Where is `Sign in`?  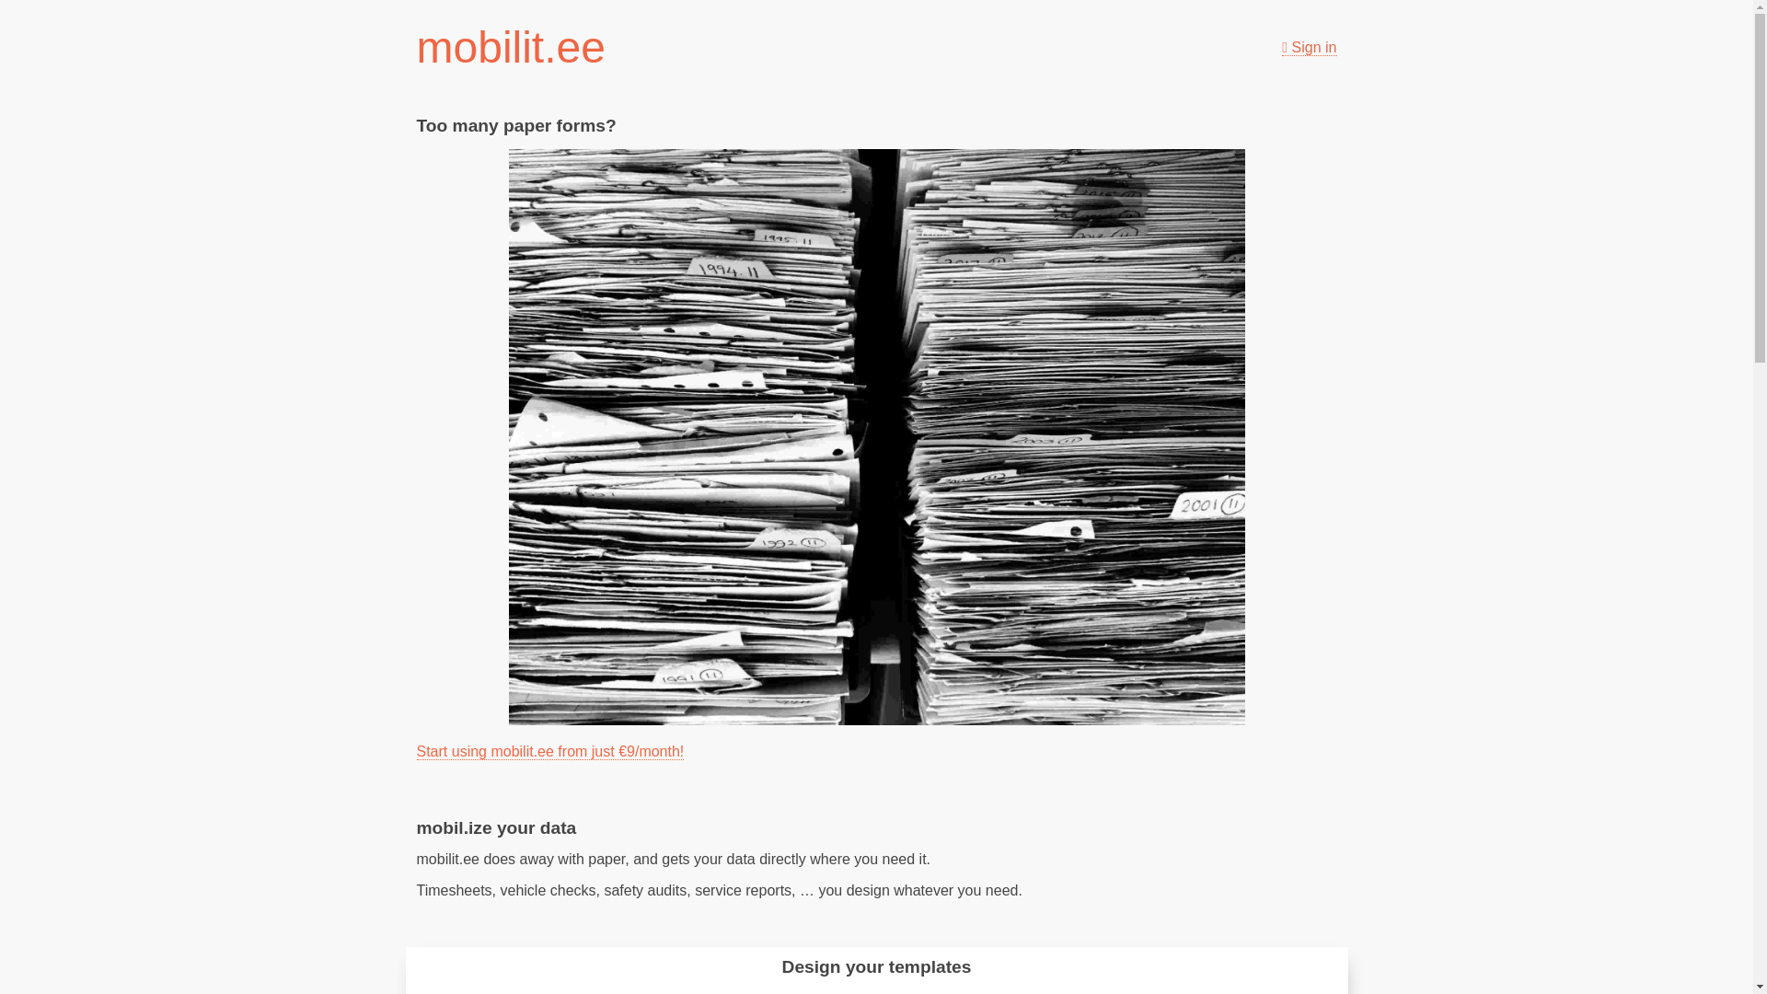 Sign in is located at coordinates (1309, 47).